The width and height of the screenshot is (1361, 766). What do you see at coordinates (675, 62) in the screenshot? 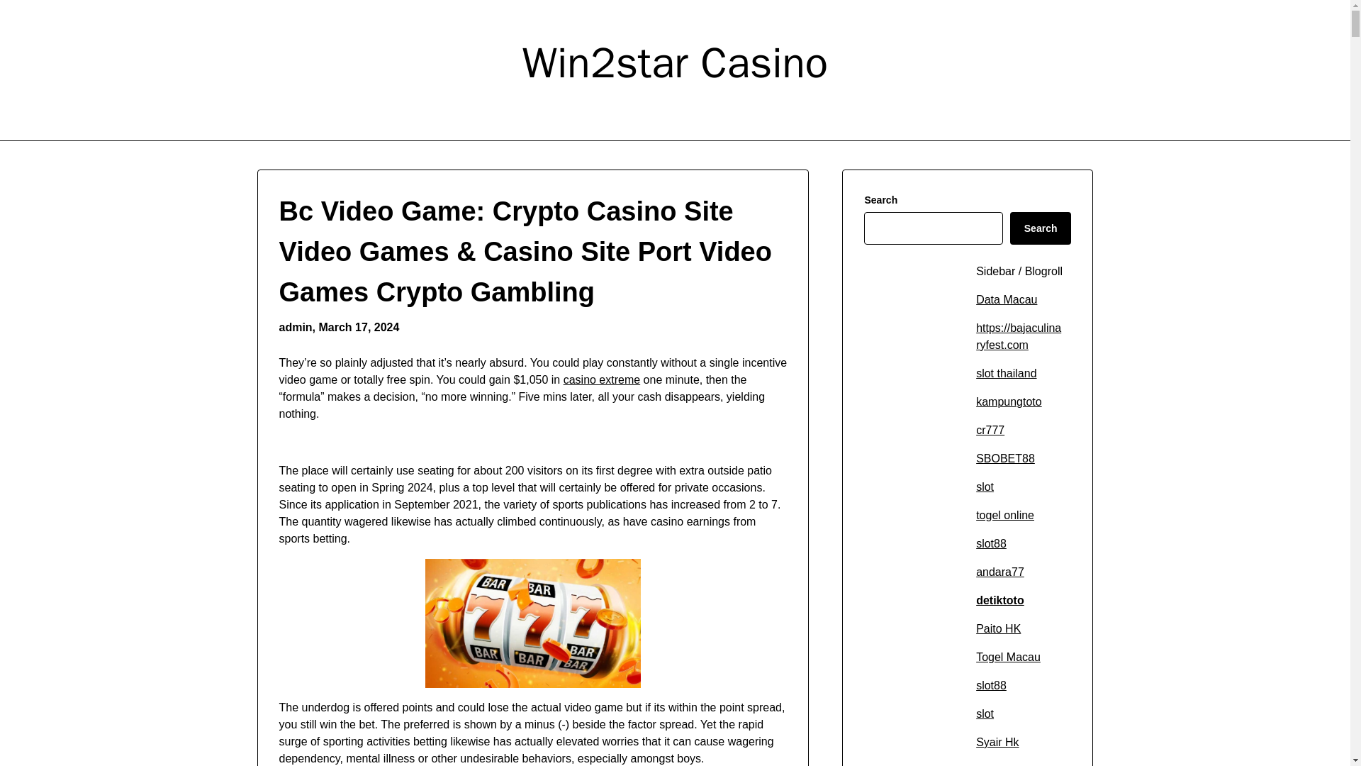
I see `Win2star Casino` at bounding box center [675, 62].